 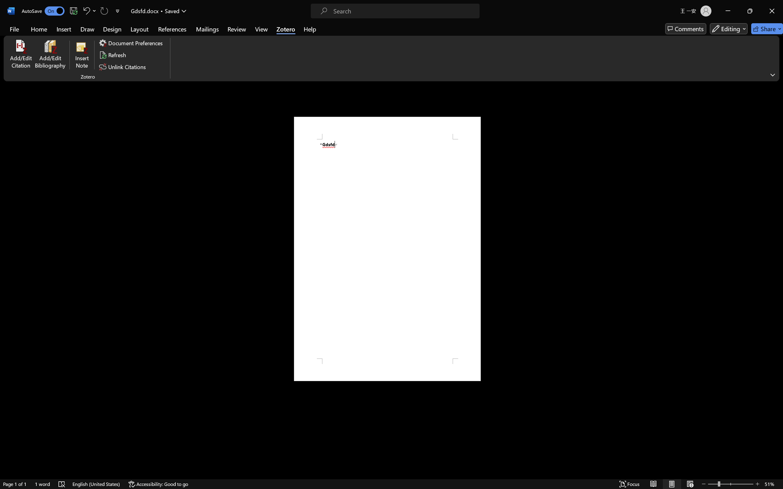 What do you see at coordinates (387, 249) in the screenshot?
I see `Page 1 content` at bounding box center [387, 249].